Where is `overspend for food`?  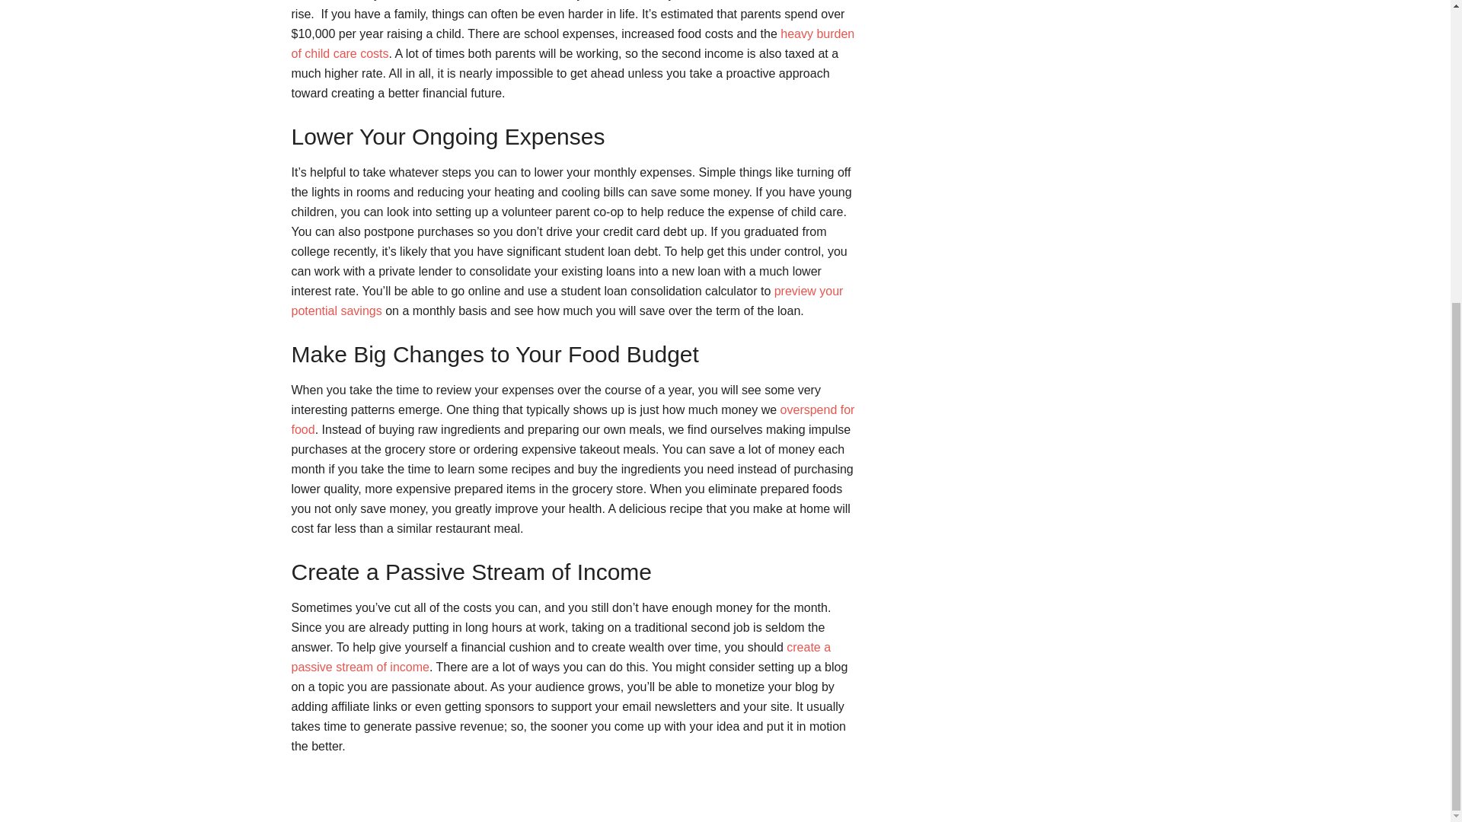
overspend for food is located at coordinates (573, 420).